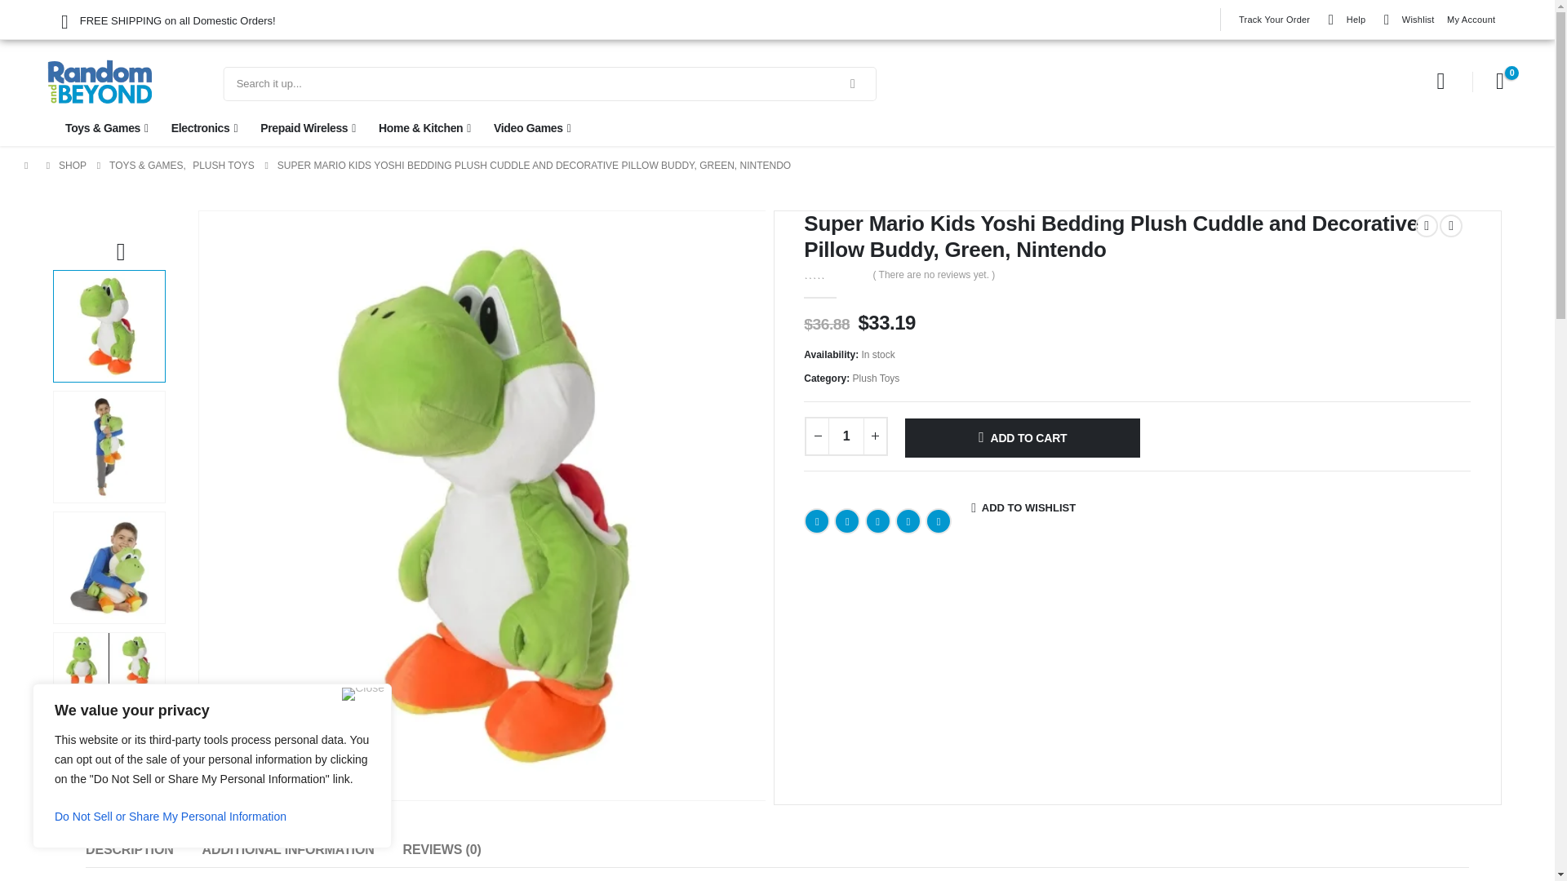 The width and height of the screenshot is (1567, 881). I want to click on Wishlist, so click(1405, 19).